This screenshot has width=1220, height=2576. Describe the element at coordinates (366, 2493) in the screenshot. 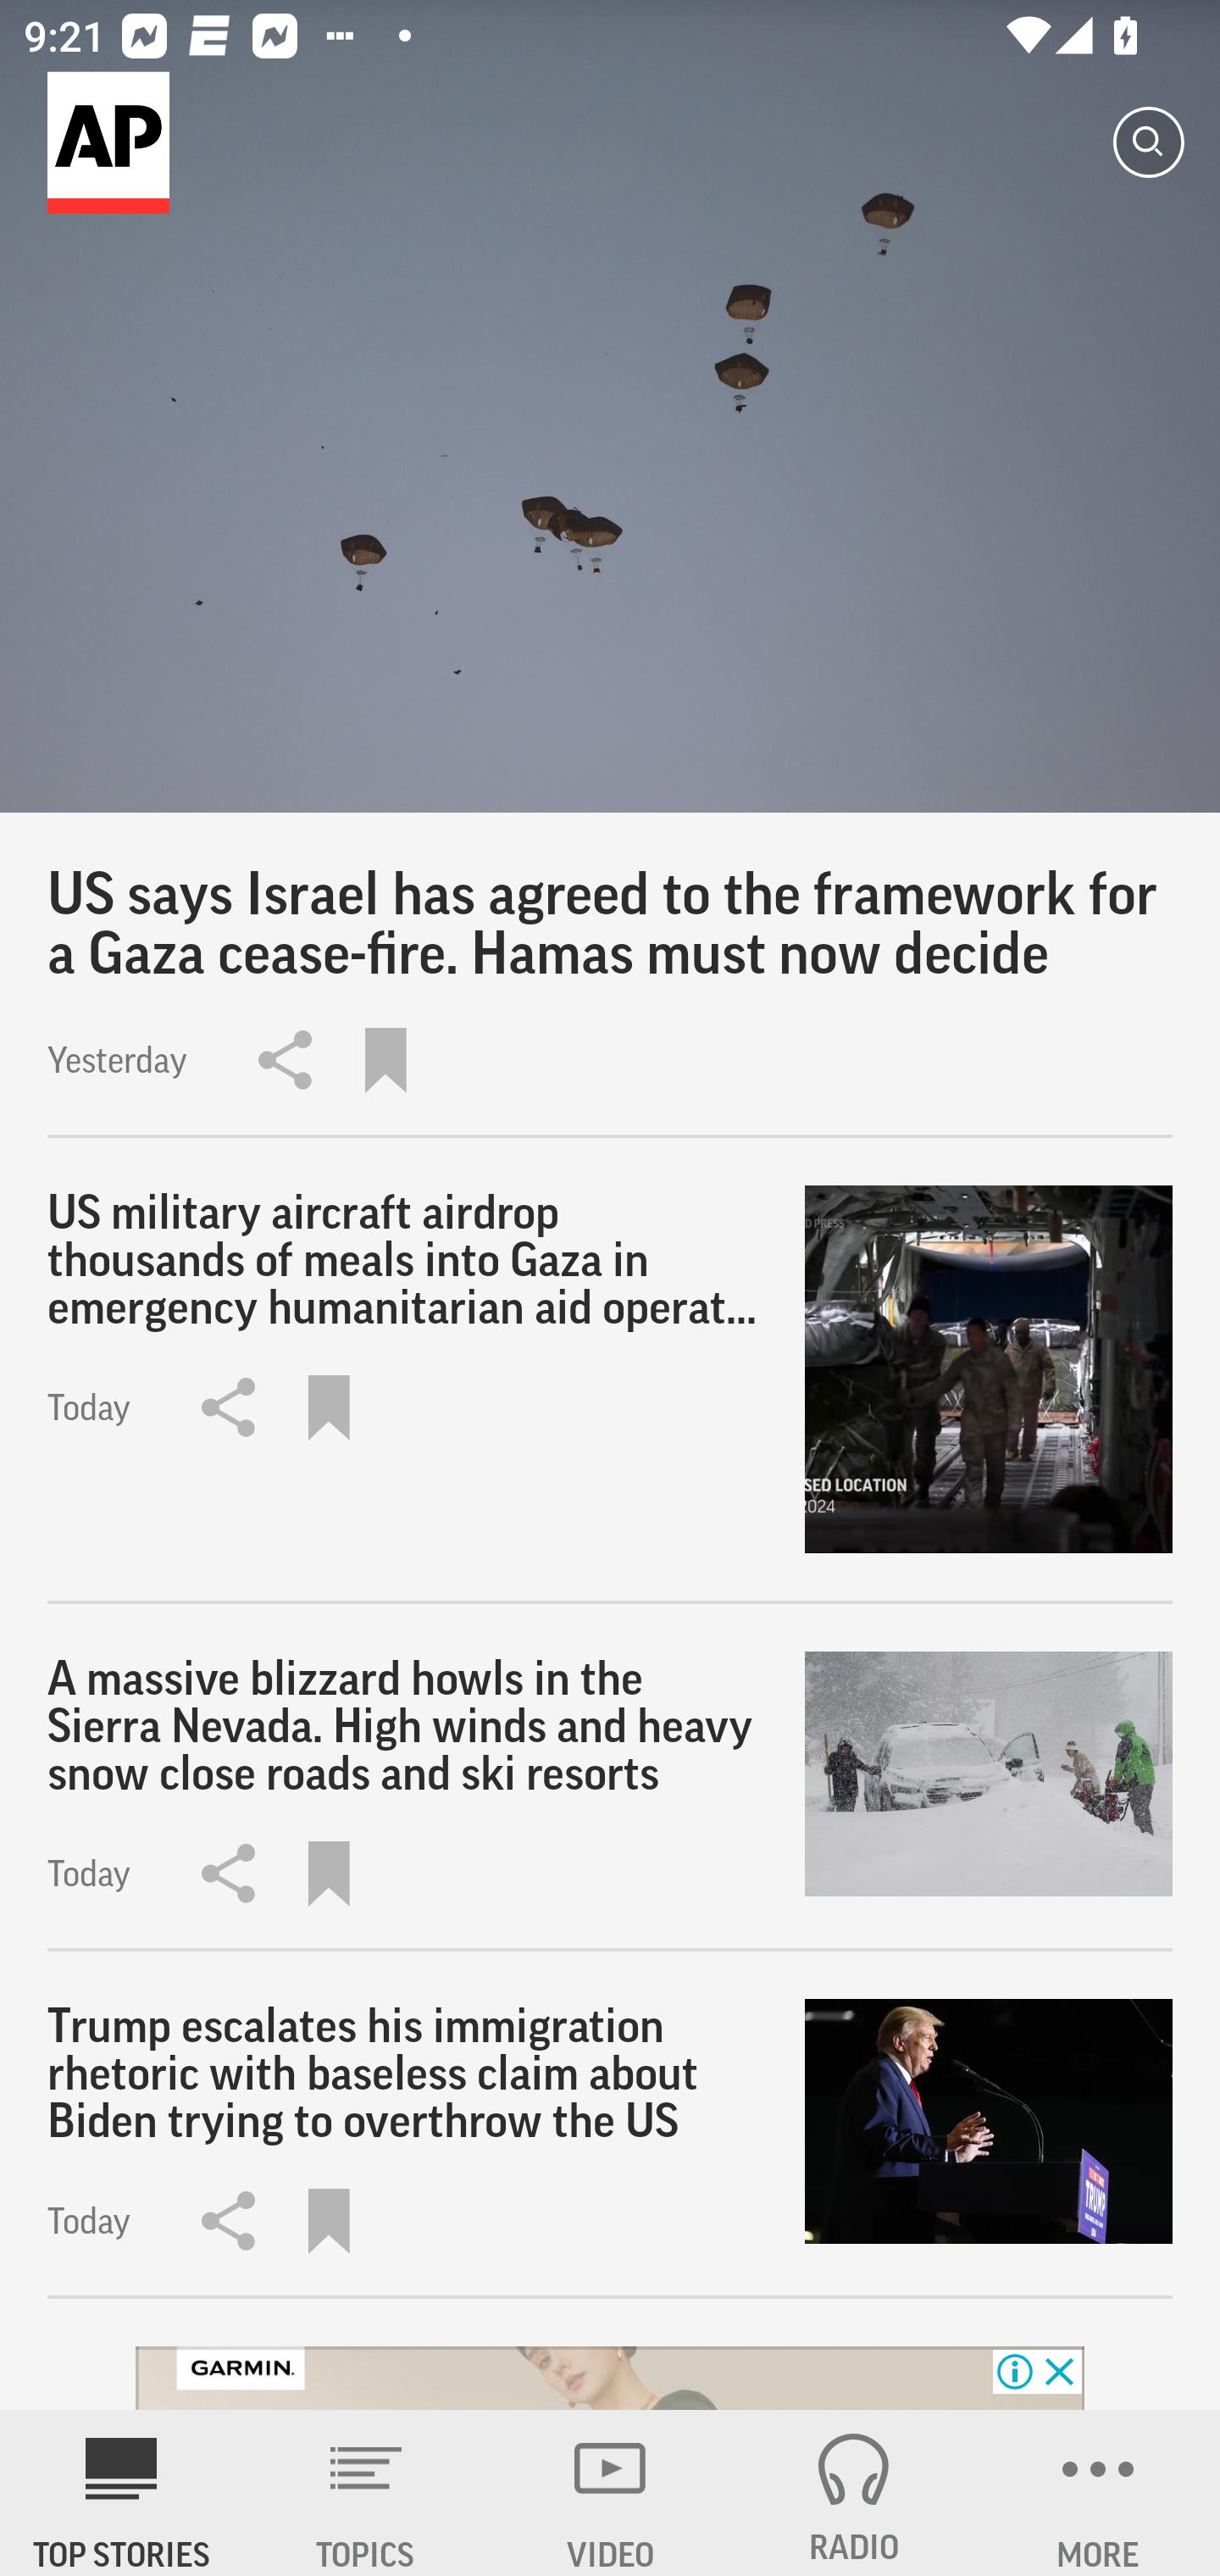

I see `TOPICS` at that location.